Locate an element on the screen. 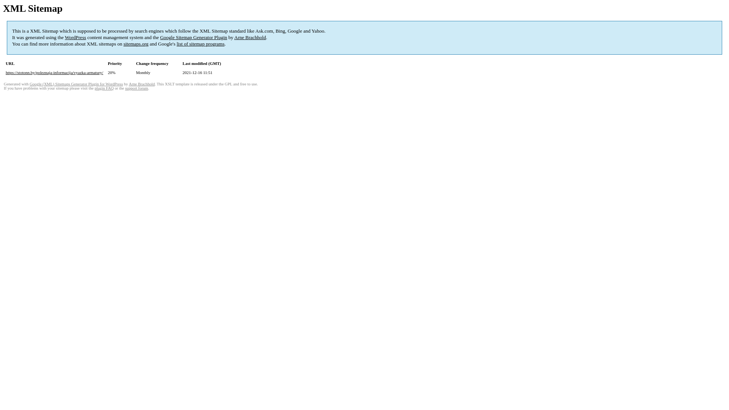 The image size is (729, 410). list of sitemap programs is located at coordinates (200, 44).